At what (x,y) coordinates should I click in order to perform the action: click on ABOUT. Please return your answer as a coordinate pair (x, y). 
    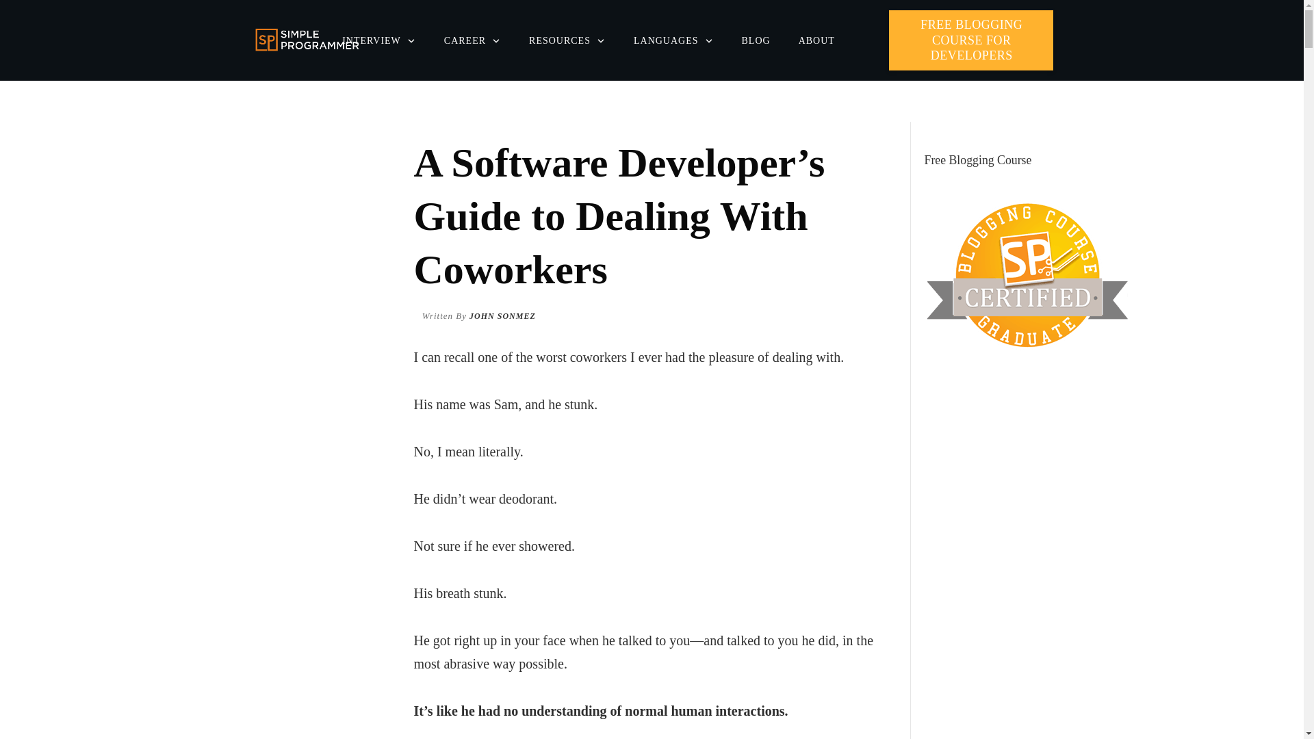
    Looking at the image, I should click on (816, 41).